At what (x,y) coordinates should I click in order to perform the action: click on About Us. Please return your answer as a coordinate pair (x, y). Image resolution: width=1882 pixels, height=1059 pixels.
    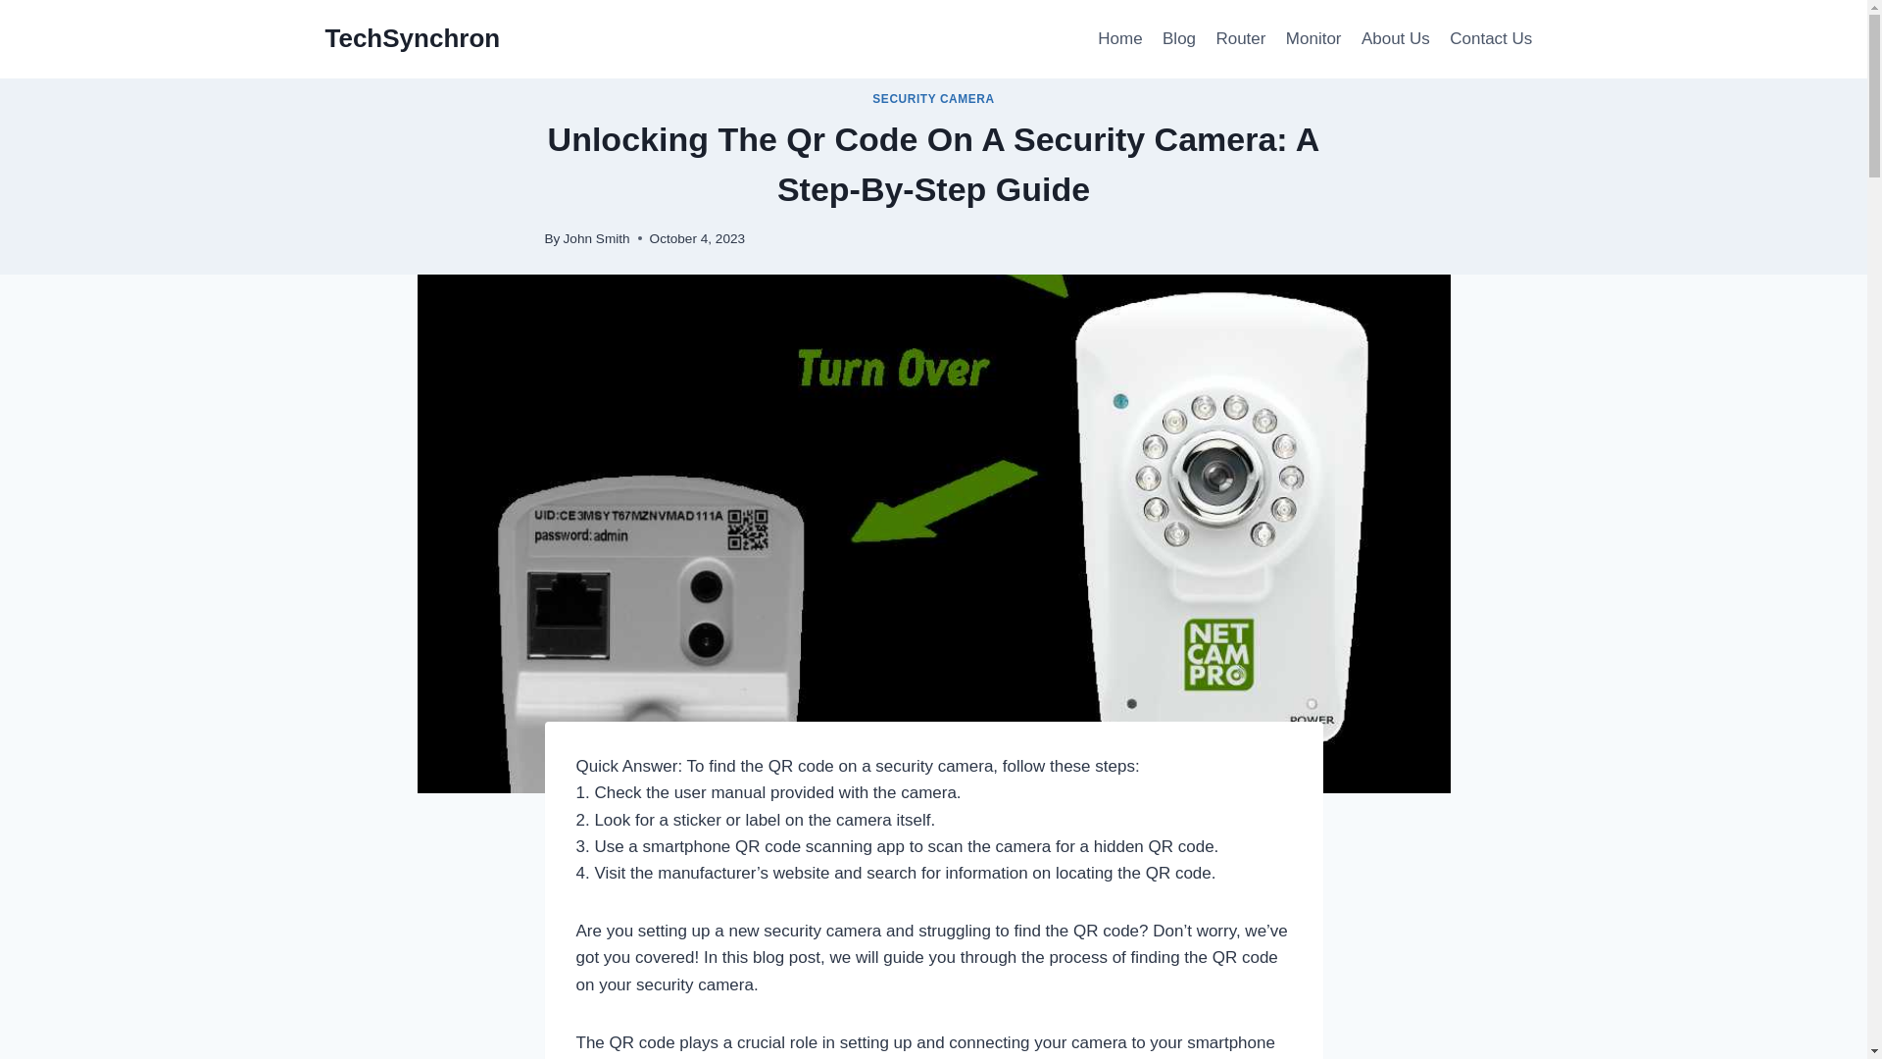
    Looking at the image, I should click on (1395, 39).